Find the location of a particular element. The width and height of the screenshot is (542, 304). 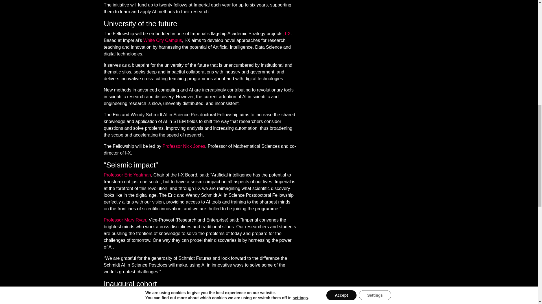

Professor Mary Ryan is located at coordinates (125, 220).